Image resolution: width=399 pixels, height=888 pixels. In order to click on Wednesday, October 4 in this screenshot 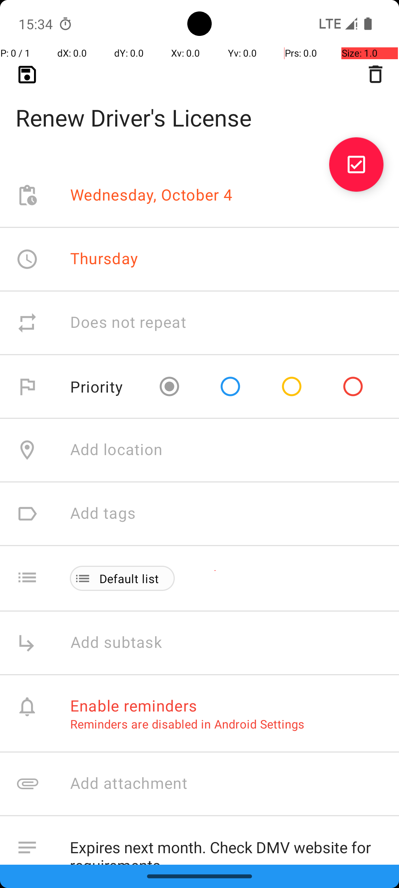, I will do `click(151, 195)`.